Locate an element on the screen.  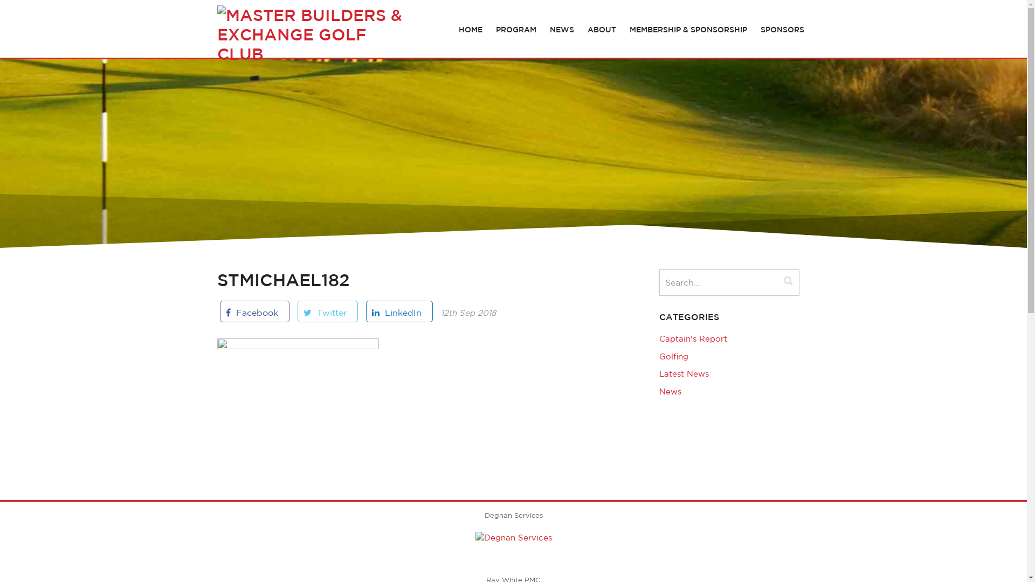
ABOUT is located at coordinates (602, 30).